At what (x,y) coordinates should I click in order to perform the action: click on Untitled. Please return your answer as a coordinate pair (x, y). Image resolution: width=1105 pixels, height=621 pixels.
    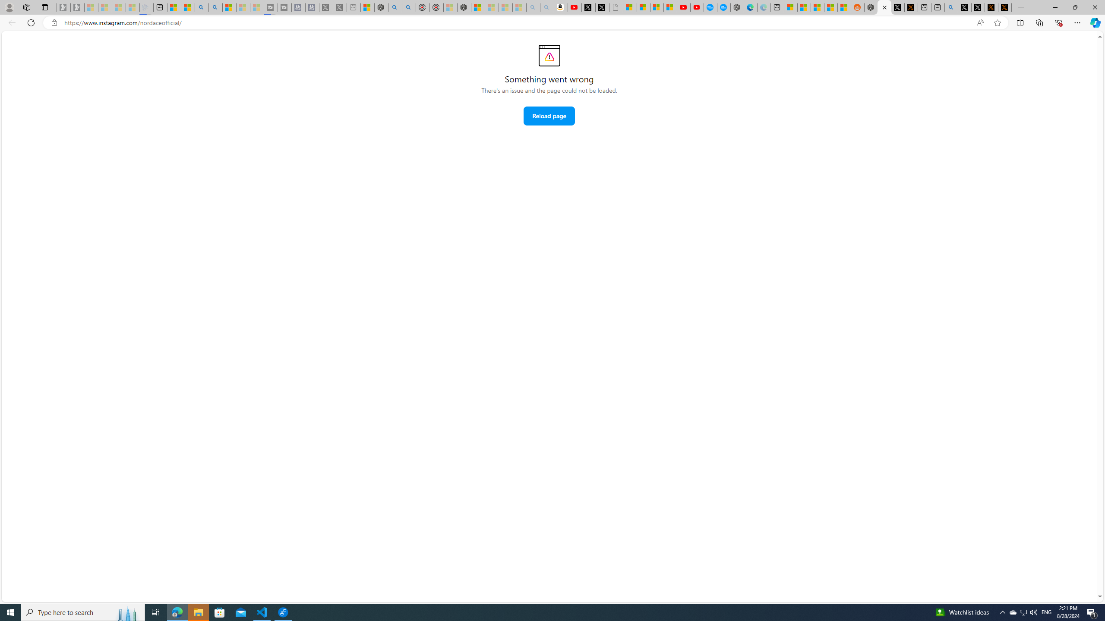
    Looking at the image, I should click on (616, 7).